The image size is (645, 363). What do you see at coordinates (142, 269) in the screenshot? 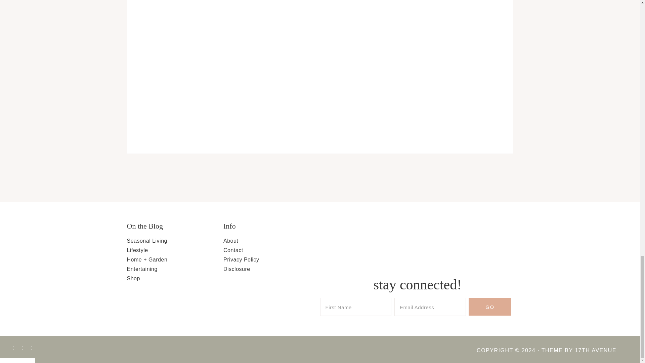
I see `Entertaining` at bounding box center [142, 269].